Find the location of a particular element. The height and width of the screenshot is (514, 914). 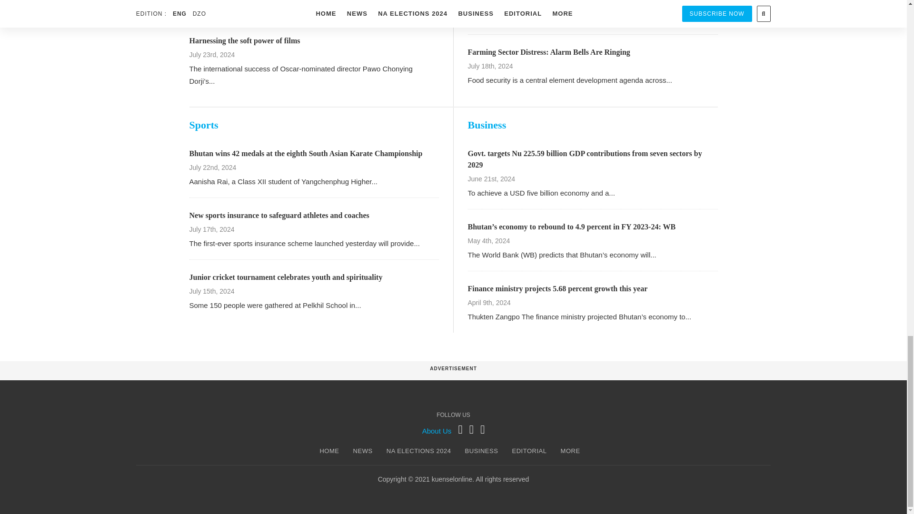

HOME is located at coordinates (329, 451).